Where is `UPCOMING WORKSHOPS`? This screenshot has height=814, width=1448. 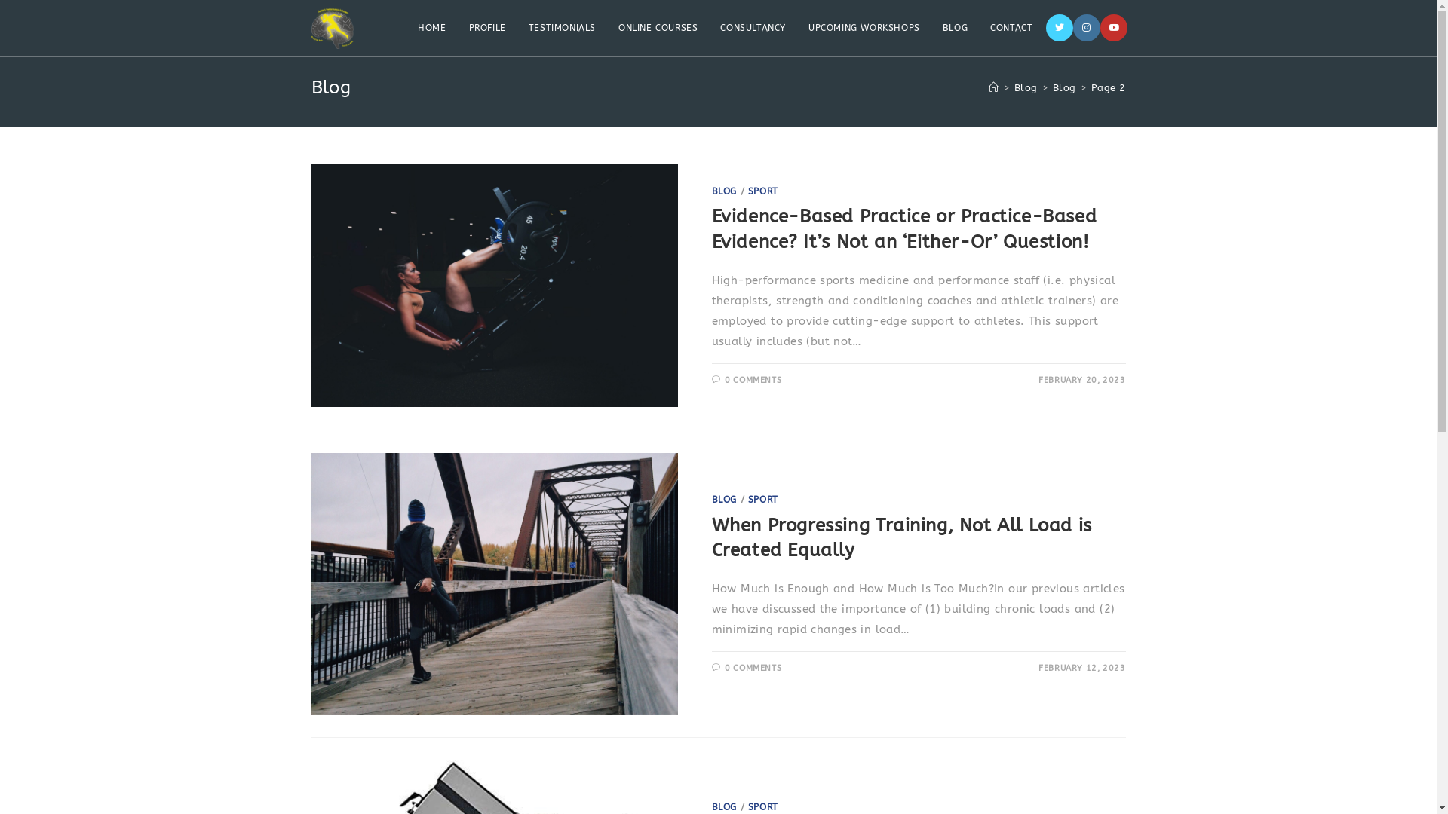 UPCOMING WORKSHOPS is located at coordinates (864, 28).